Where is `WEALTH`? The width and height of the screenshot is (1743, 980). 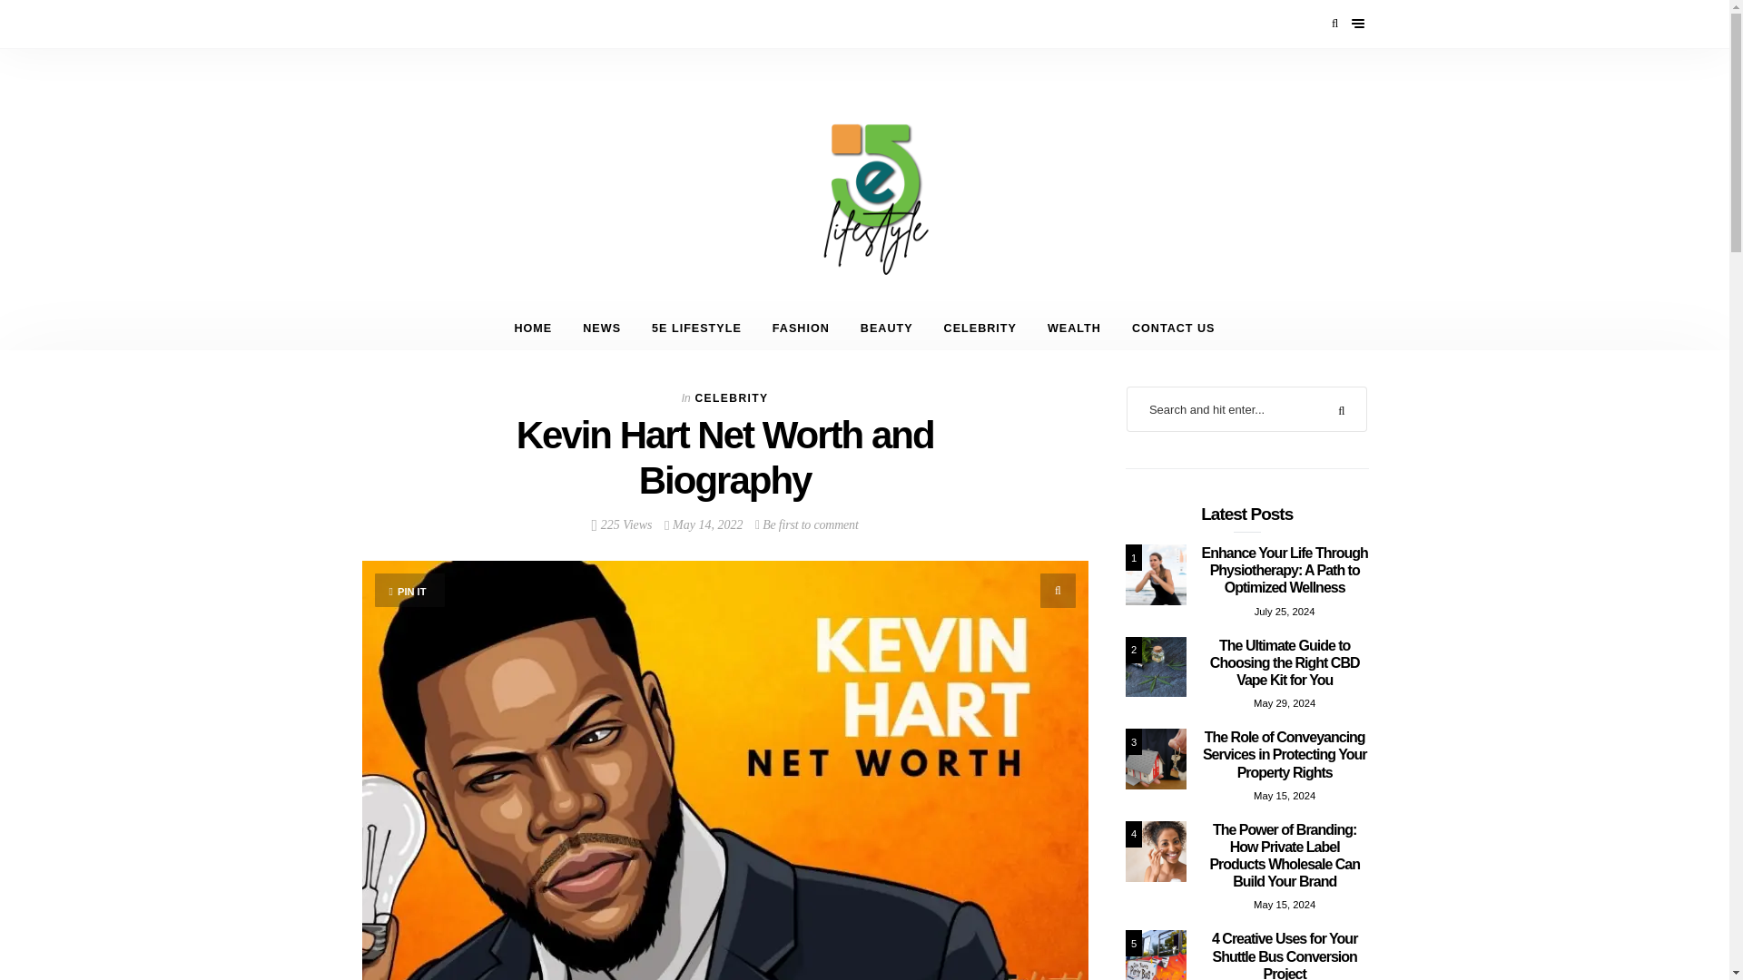
WEALTH is located at coordinates (1074, 328).